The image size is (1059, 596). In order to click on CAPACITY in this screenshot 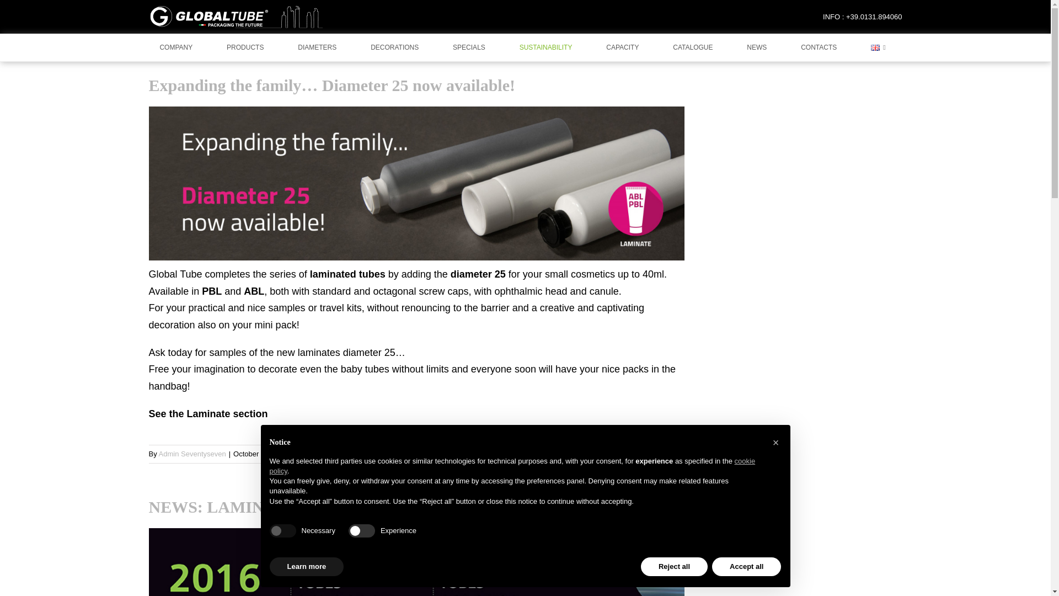, I will do `click(622, 47)`.